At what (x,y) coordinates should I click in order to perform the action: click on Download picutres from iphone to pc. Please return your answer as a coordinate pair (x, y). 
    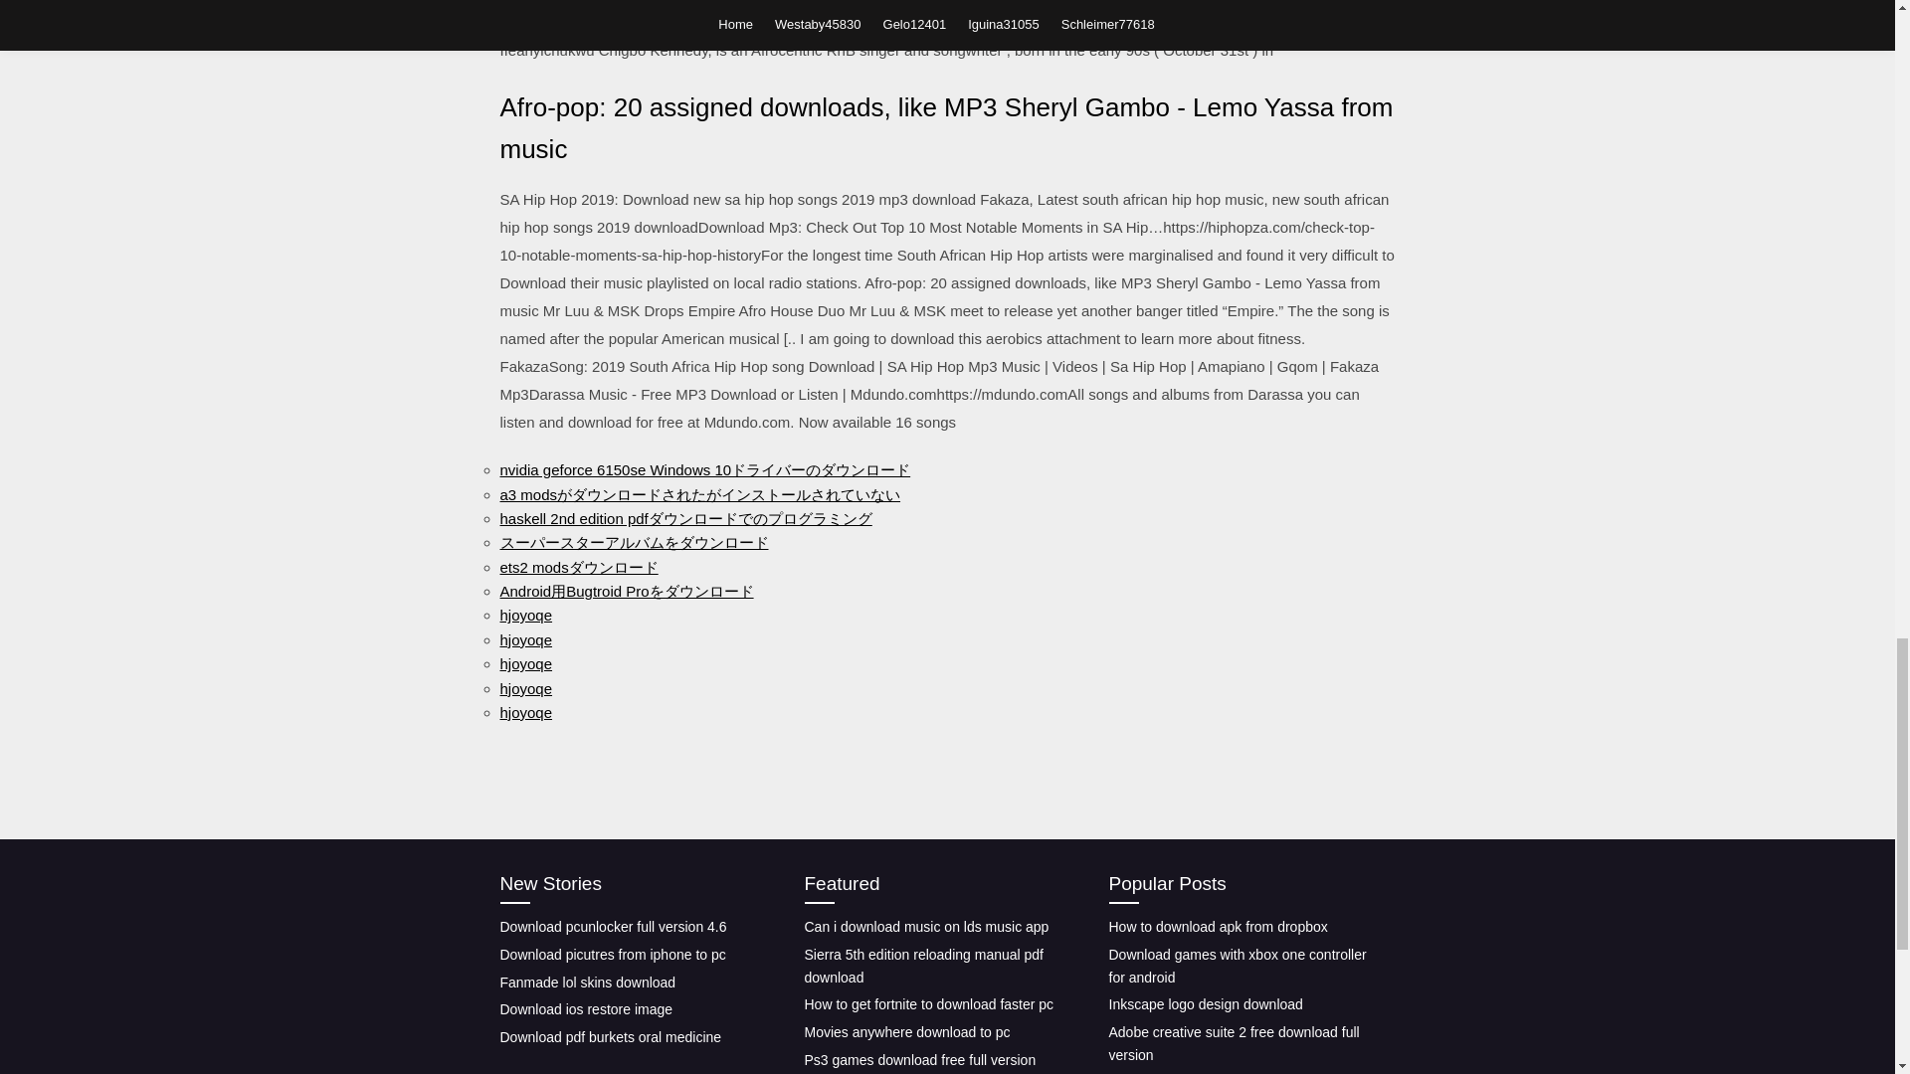
    Looking at the image, I should click on (612, 954).